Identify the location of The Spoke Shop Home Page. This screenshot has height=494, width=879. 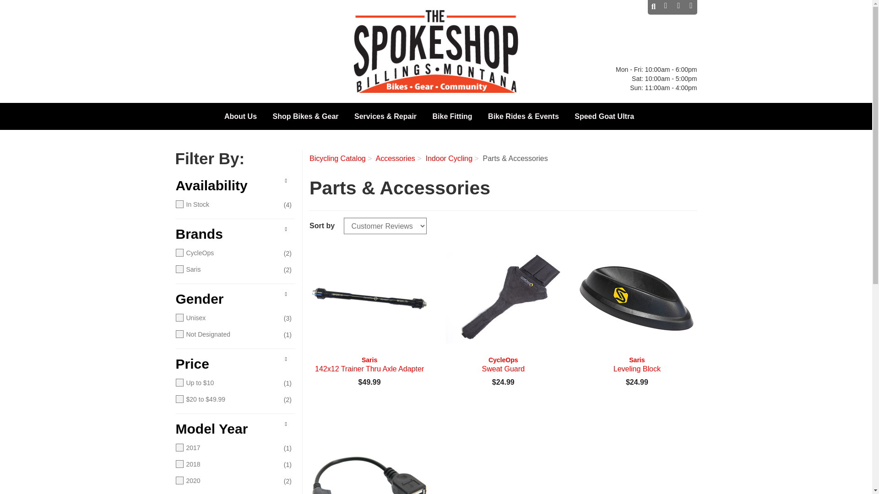
(436, 51).